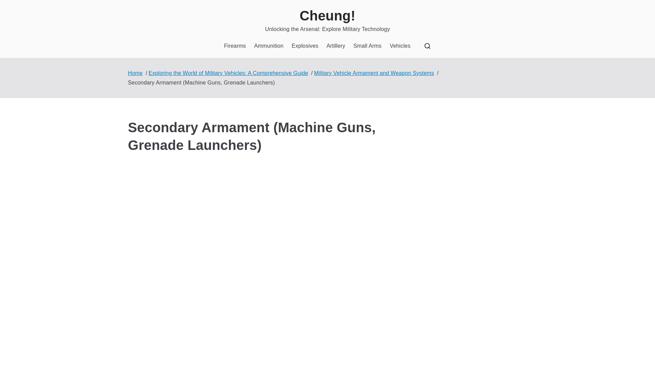 The width and height of the screenshot is (655, 368). What do you see at coordinates (305, 46) in the screenshot?
I see `Explosives` at bounding box center [305, 46].